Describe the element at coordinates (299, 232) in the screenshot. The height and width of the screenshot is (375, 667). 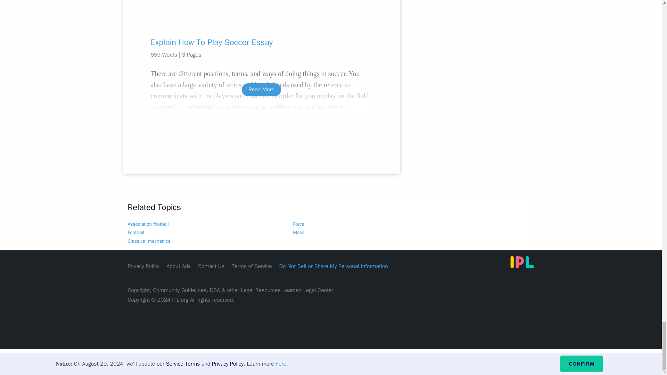
I see `Mass` at that location.